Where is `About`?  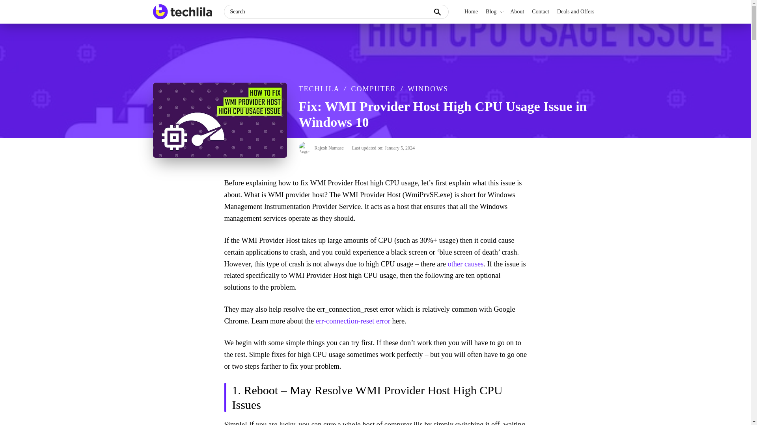 About is located at coordinates (517, 12).